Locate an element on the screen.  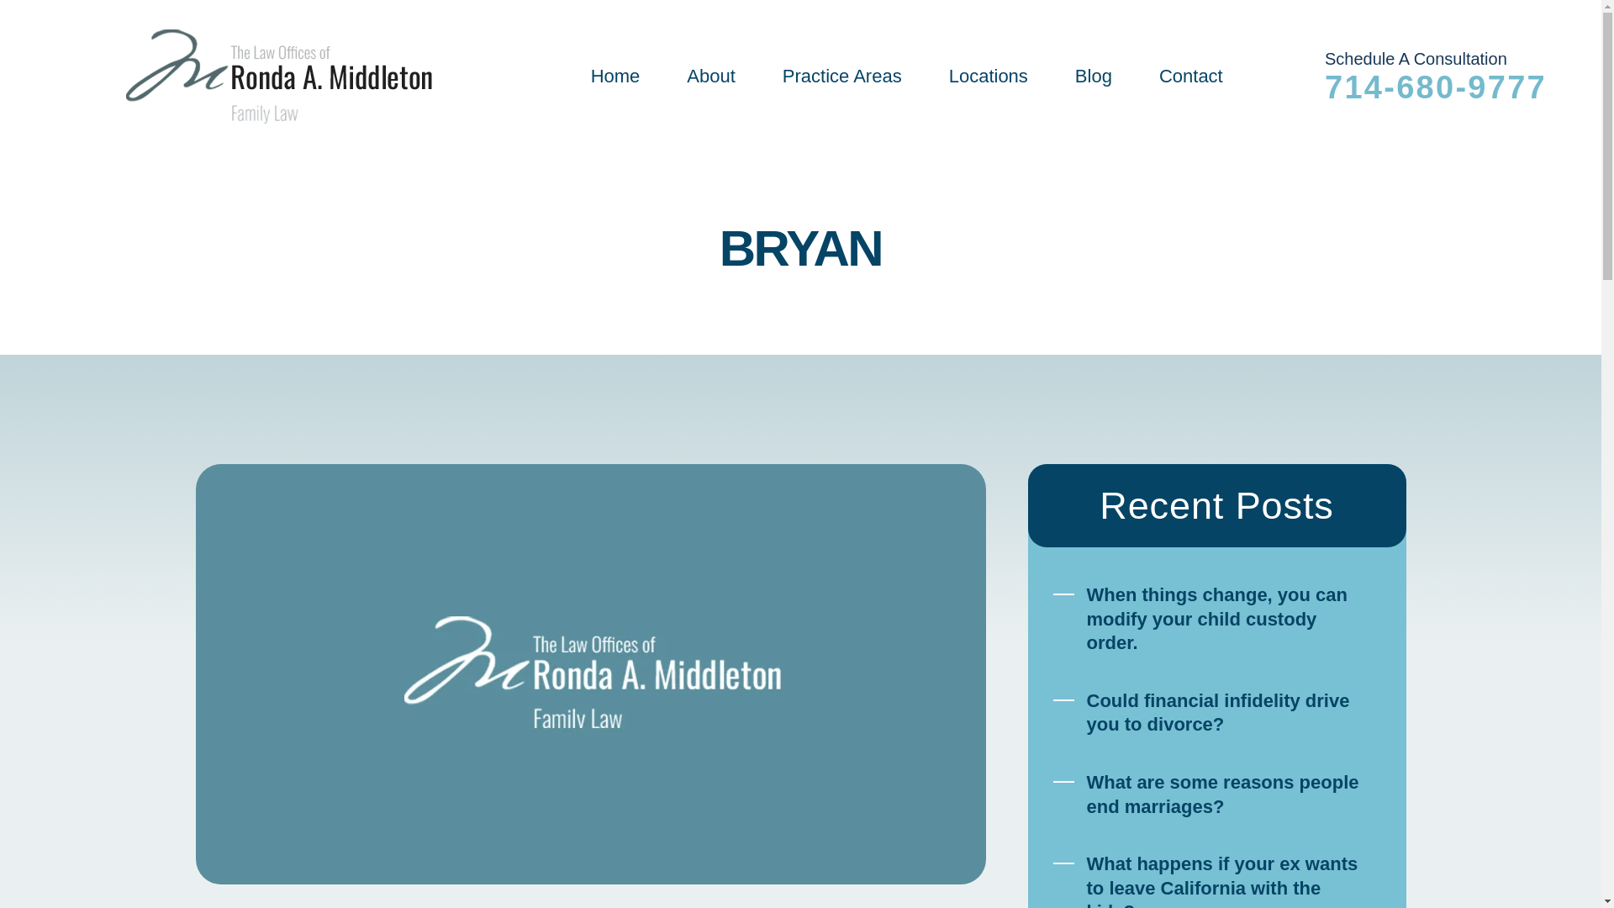
Locations is located at coordinates (989, 76).